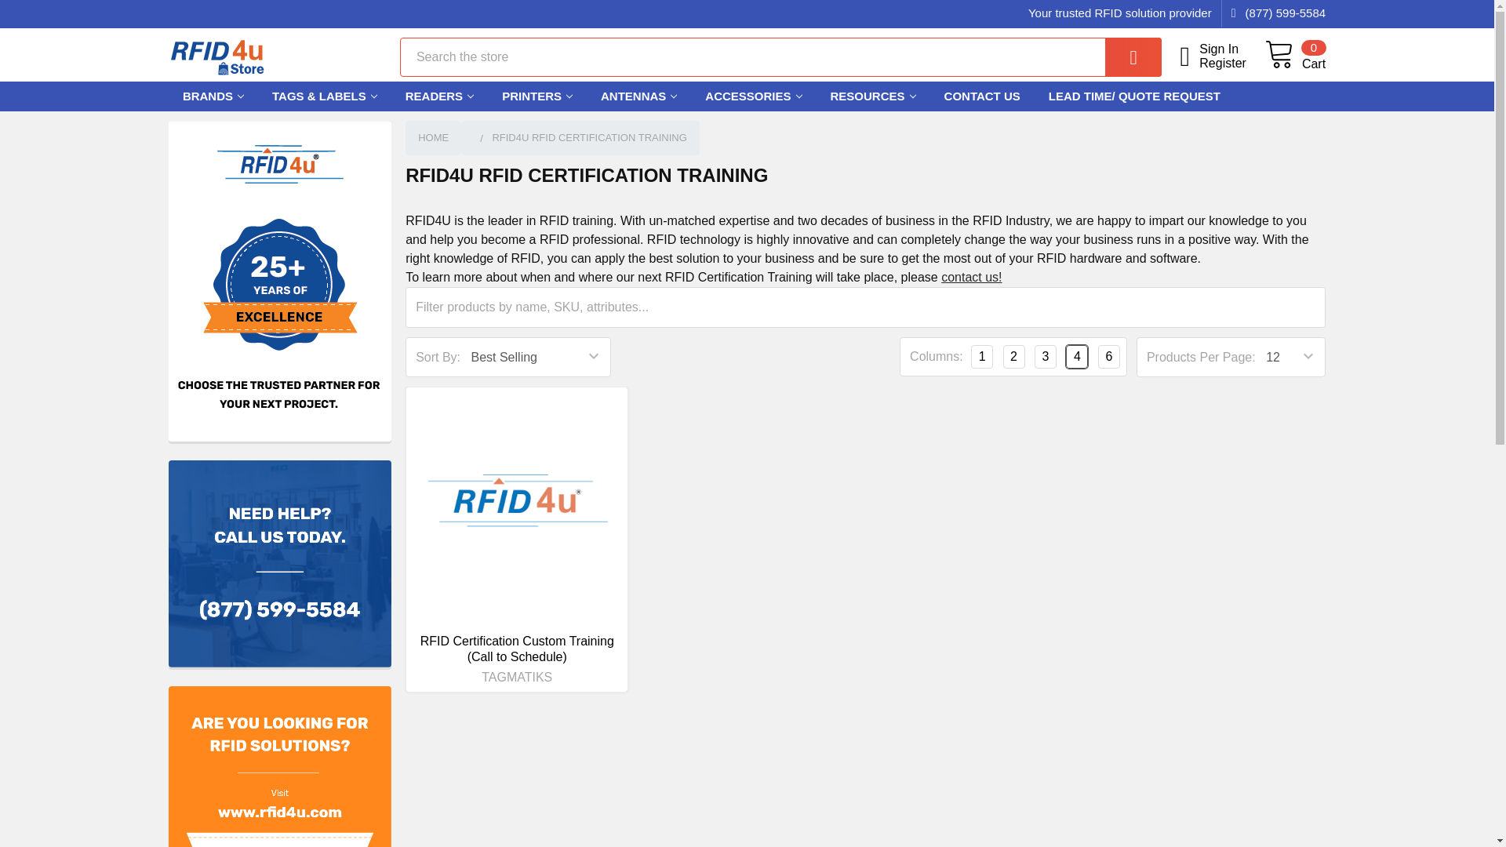  I want to click on BRANDS, so click(213, 96).